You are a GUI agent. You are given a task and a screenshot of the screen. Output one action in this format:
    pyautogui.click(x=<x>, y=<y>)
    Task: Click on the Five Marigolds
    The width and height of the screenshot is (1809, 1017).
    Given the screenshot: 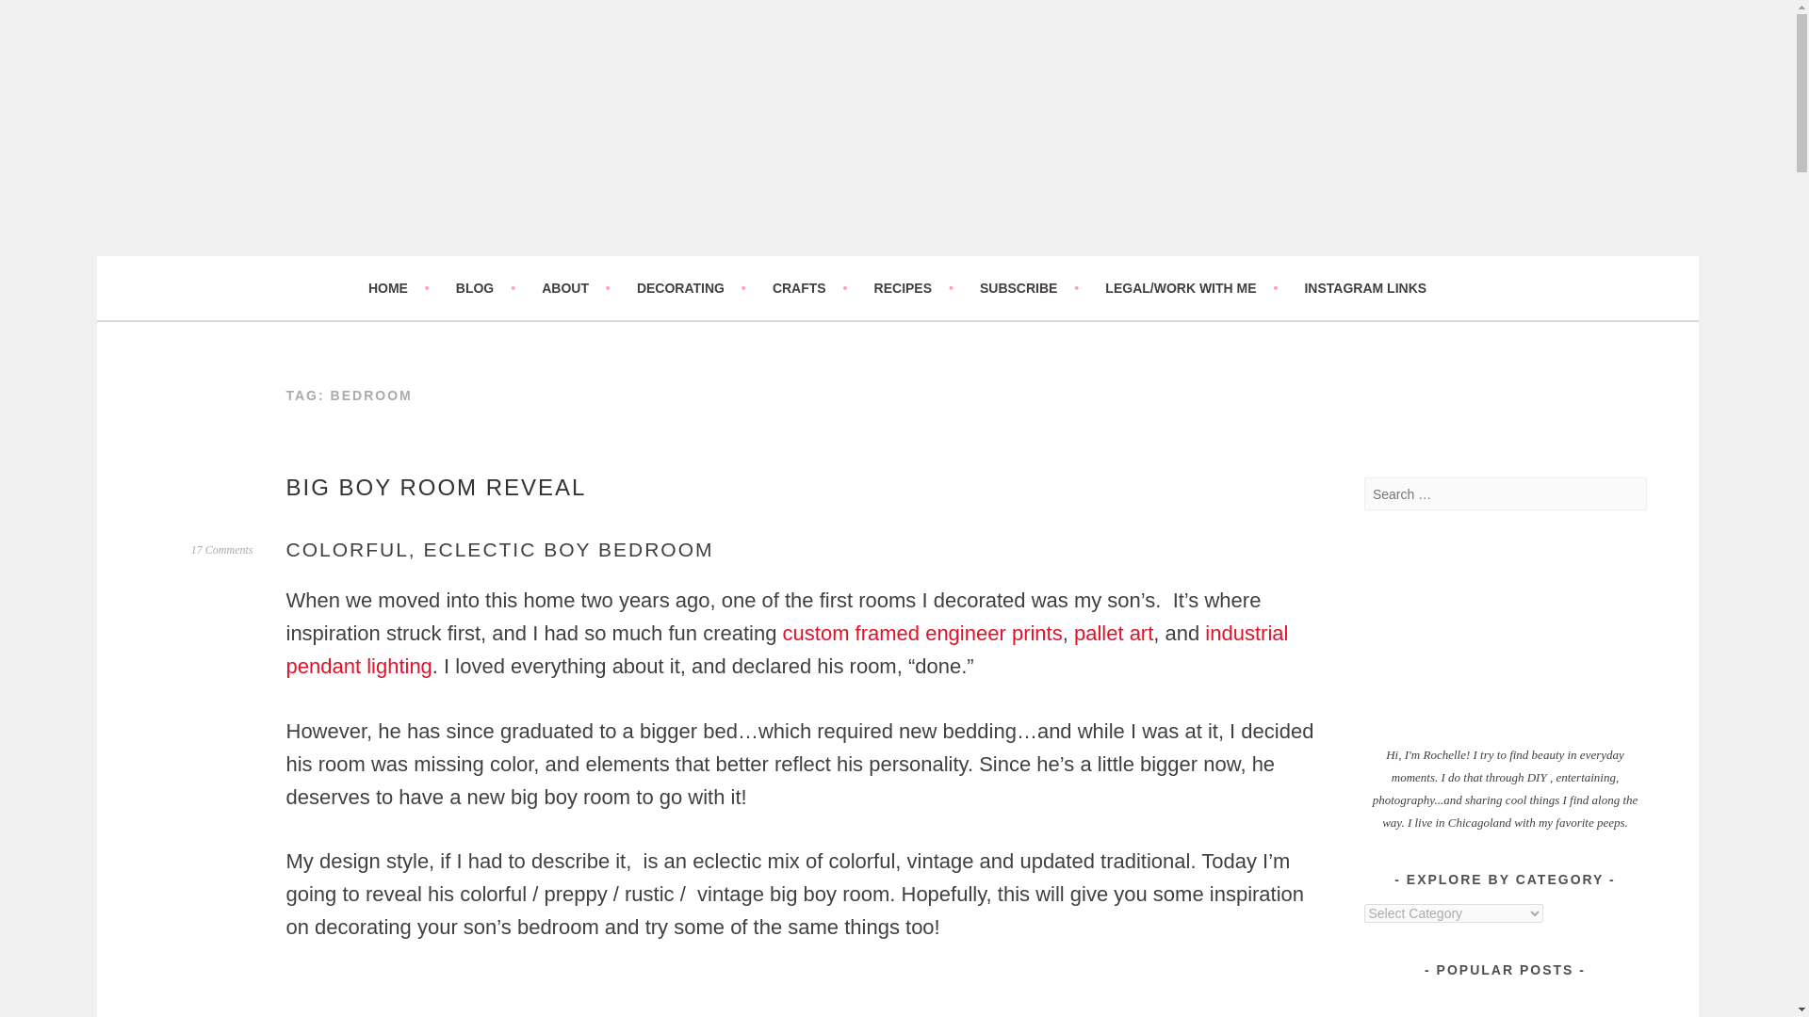 What is the action you would take?
    pyautogui.click(x=329, y=266)
    